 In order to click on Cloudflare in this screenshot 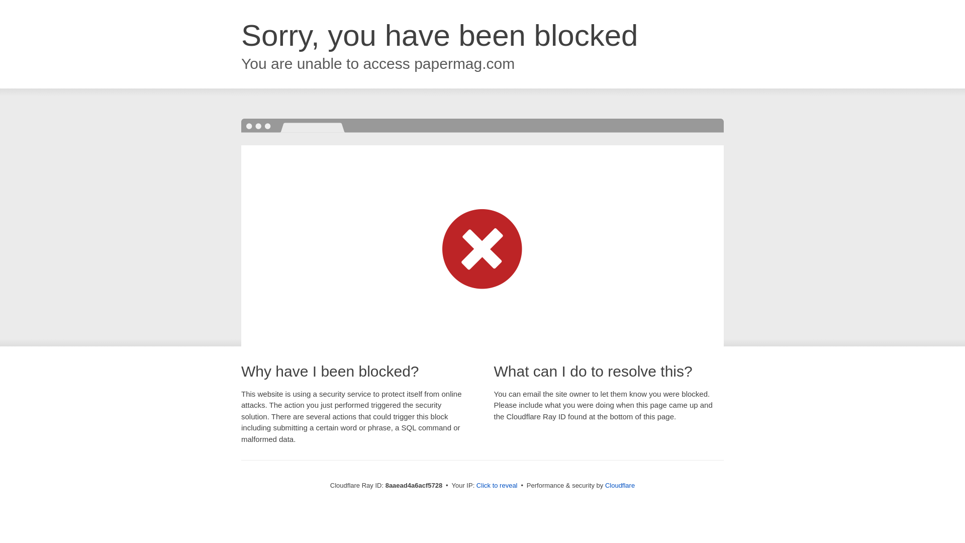, I will do `click(620, 485)`.